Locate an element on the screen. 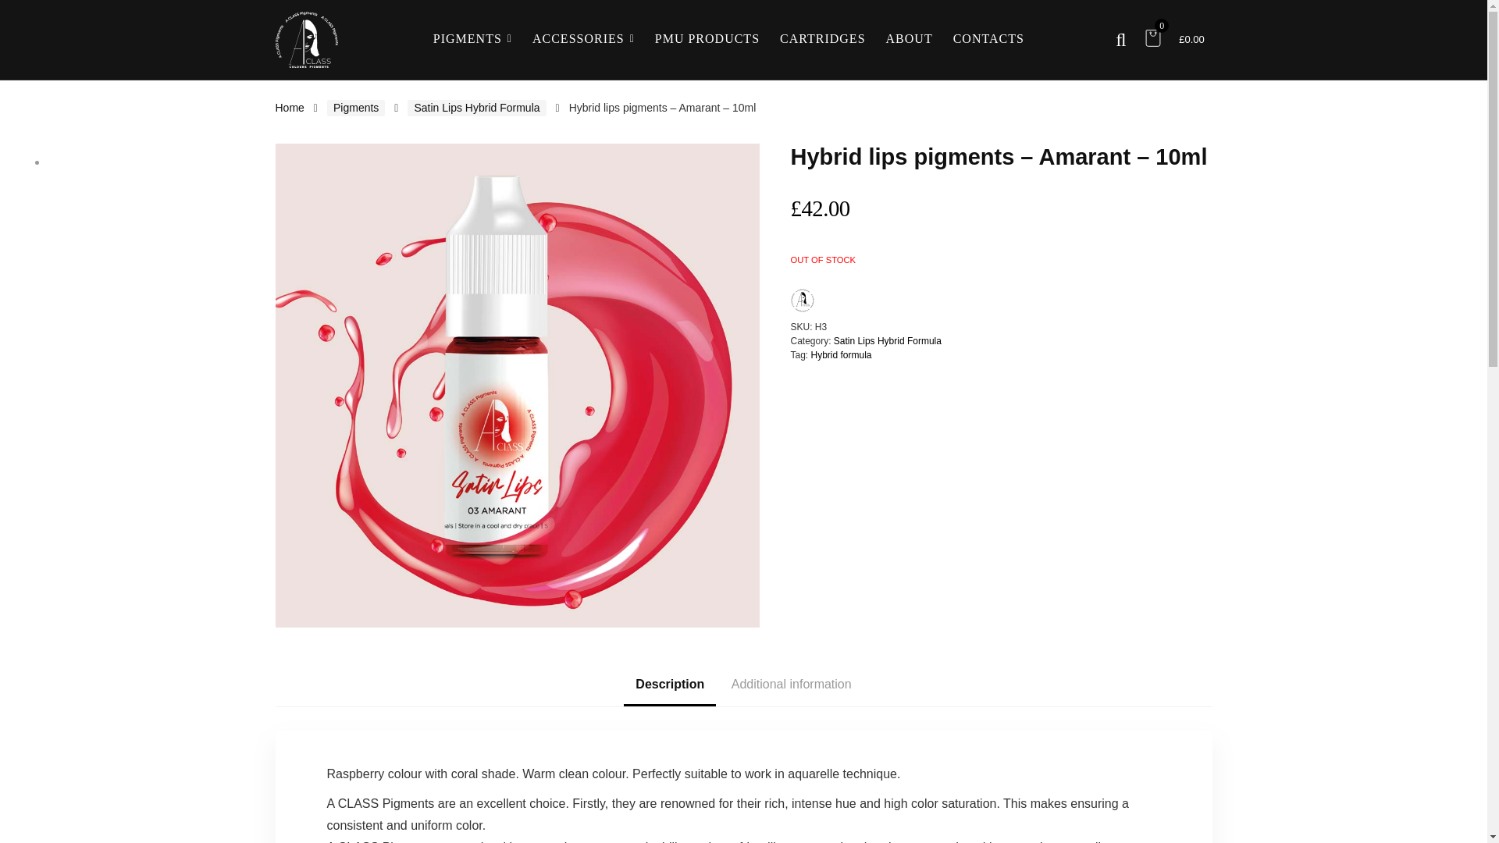 The width and height of the screenshot is (1499, 843). Description Additional information is located at coordinates (742, 684).